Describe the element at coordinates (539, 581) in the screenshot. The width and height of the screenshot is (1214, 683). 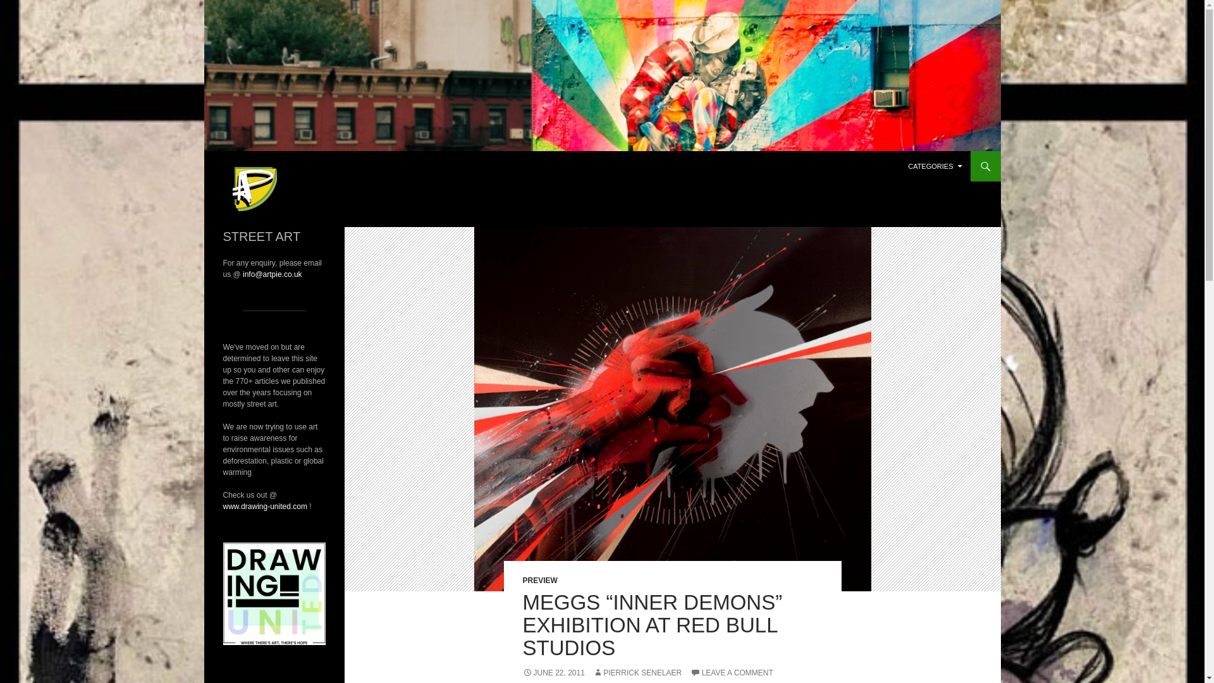
I see `PREVIEW` at that location.